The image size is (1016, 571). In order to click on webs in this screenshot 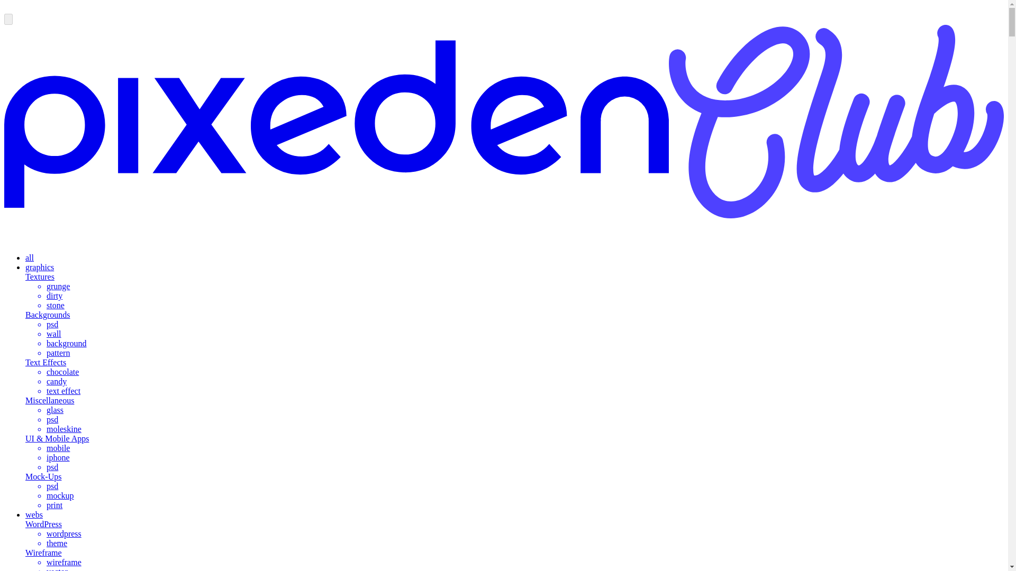, I will do `click(34, 514)`.